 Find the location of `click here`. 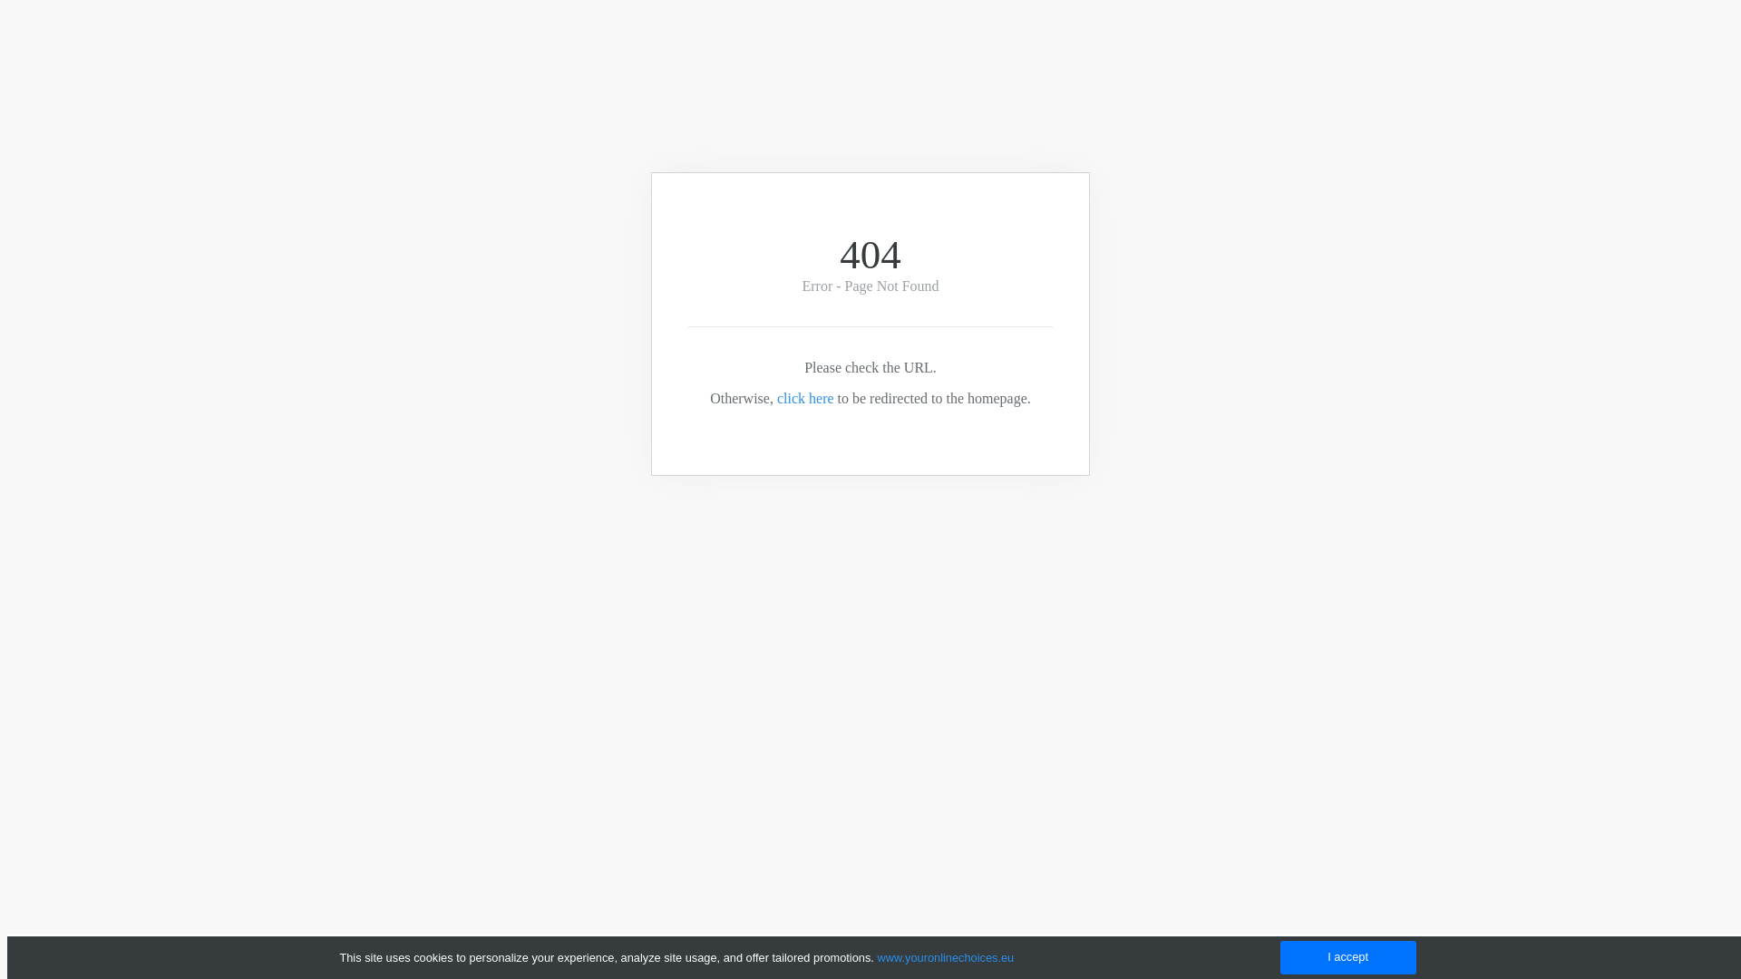

click here is located at coordinates (805, 399).